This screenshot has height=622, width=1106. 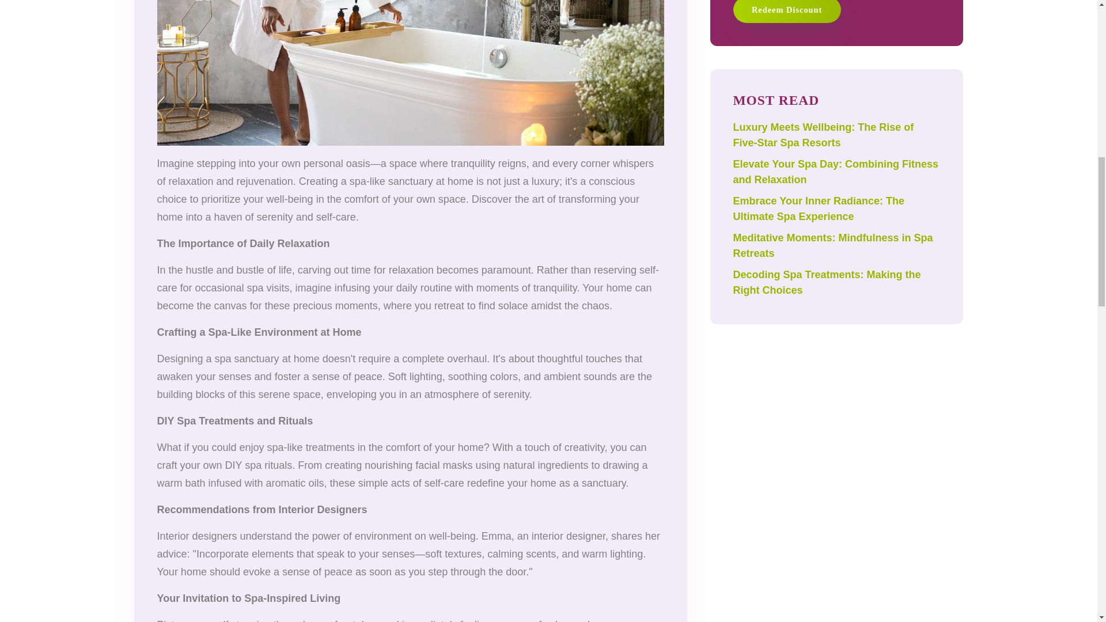 What do you see at coordinates (786, 11) in the screenshot?
I see `Redeem Discount` at bounding box center [786, 11].